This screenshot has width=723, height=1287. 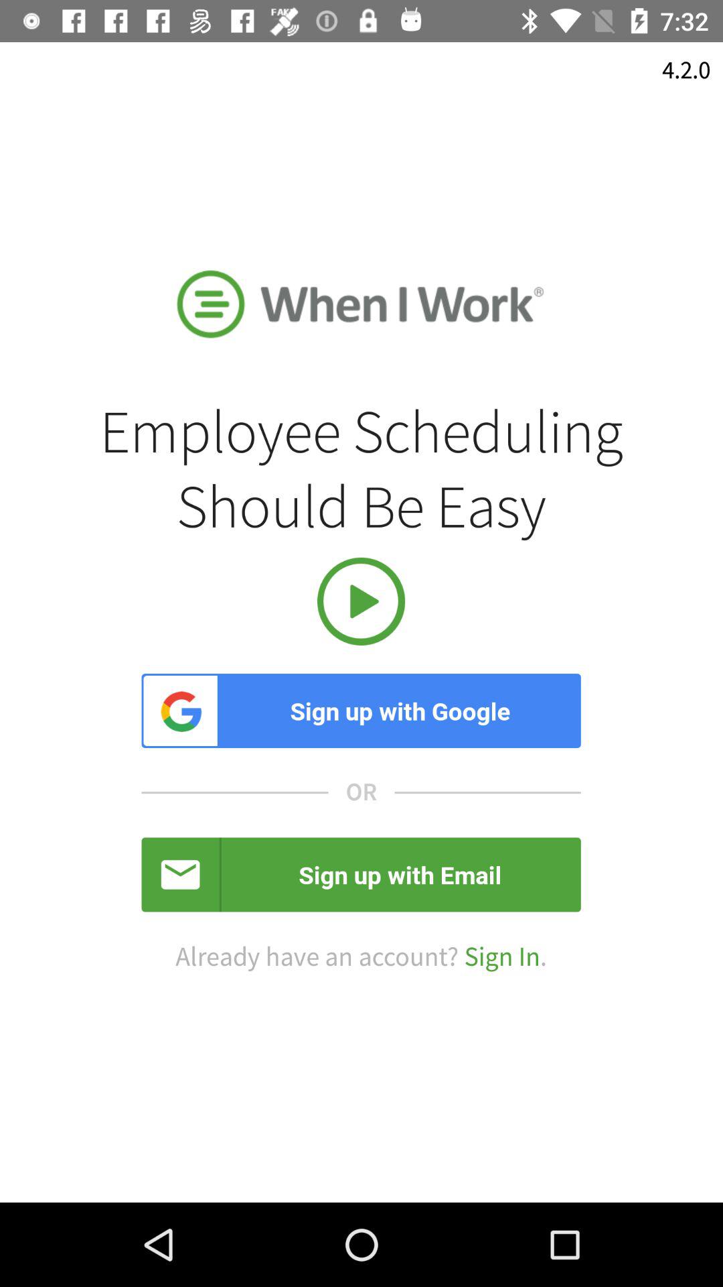 What do you see at coordinates (361, 957) in the screenshot?
I see `turn on the already have an item` at bounding box center [361, 957].